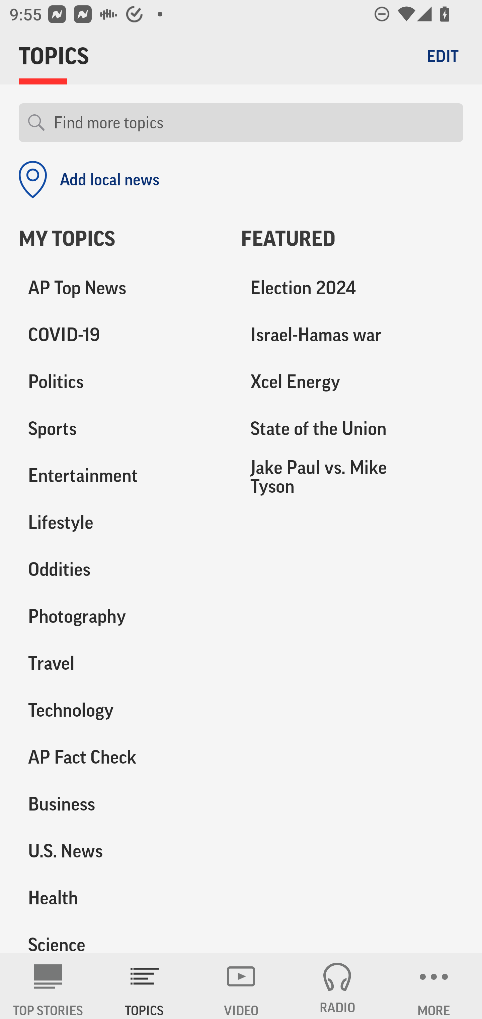 The height and width of the screenshot is (1019, 482). I want to click on Xcel Energy, so click(352, 382).